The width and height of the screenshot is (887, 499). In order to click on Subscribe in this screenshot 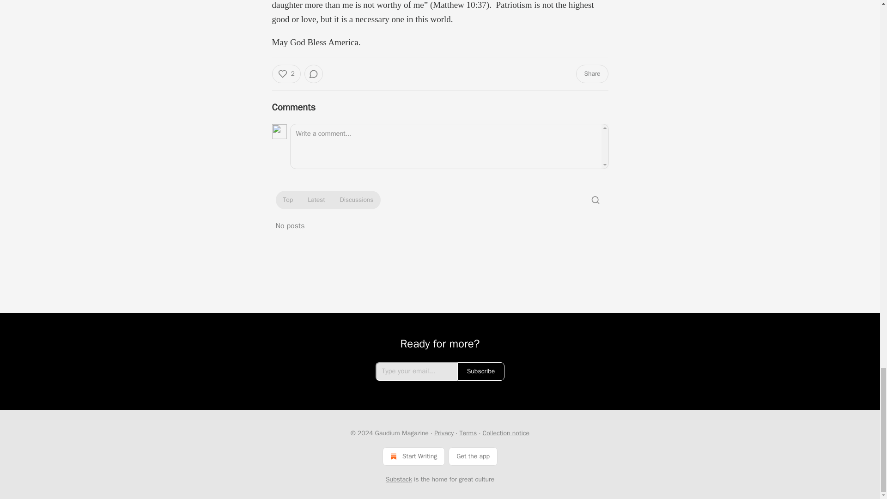, I will do `click(481, 371)`.